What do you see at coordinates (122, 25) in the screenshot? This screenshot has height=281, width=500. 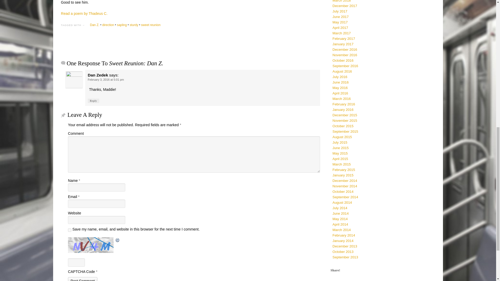 I see `sapling` at bounding box center [122, 25].